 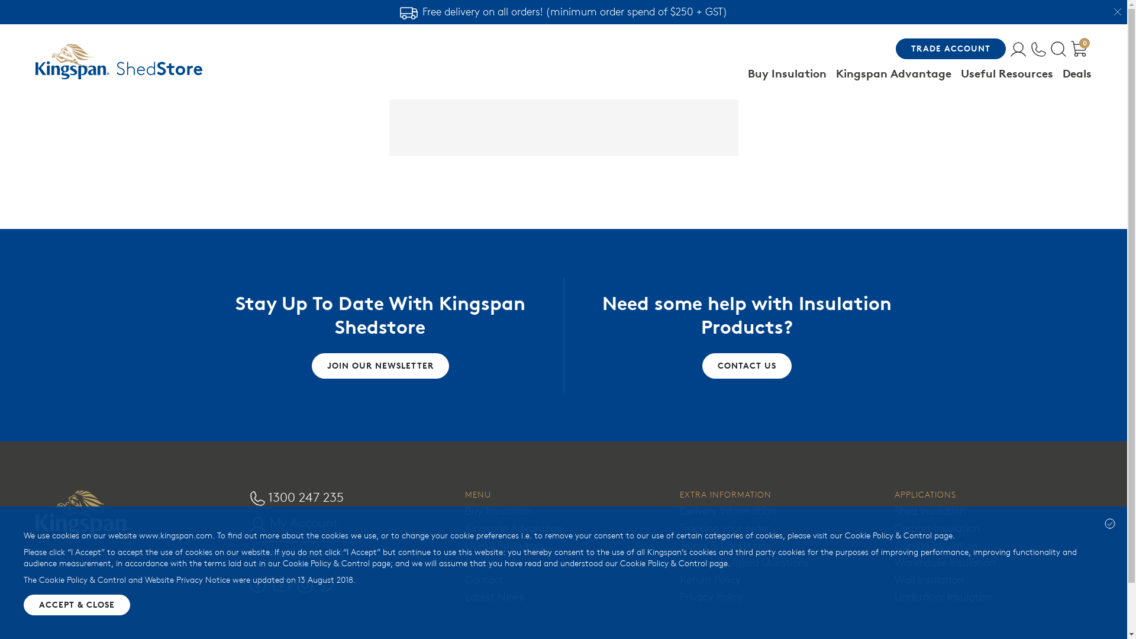 I want to click on Deals, so click(x=1077, y=73).